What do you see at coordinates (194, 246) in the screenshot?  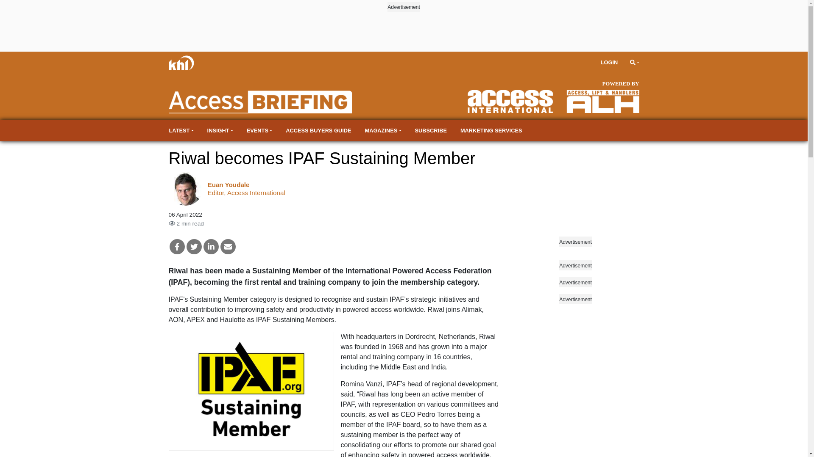 I see `Share this page on Twitter` at bounding box center [194, 246].